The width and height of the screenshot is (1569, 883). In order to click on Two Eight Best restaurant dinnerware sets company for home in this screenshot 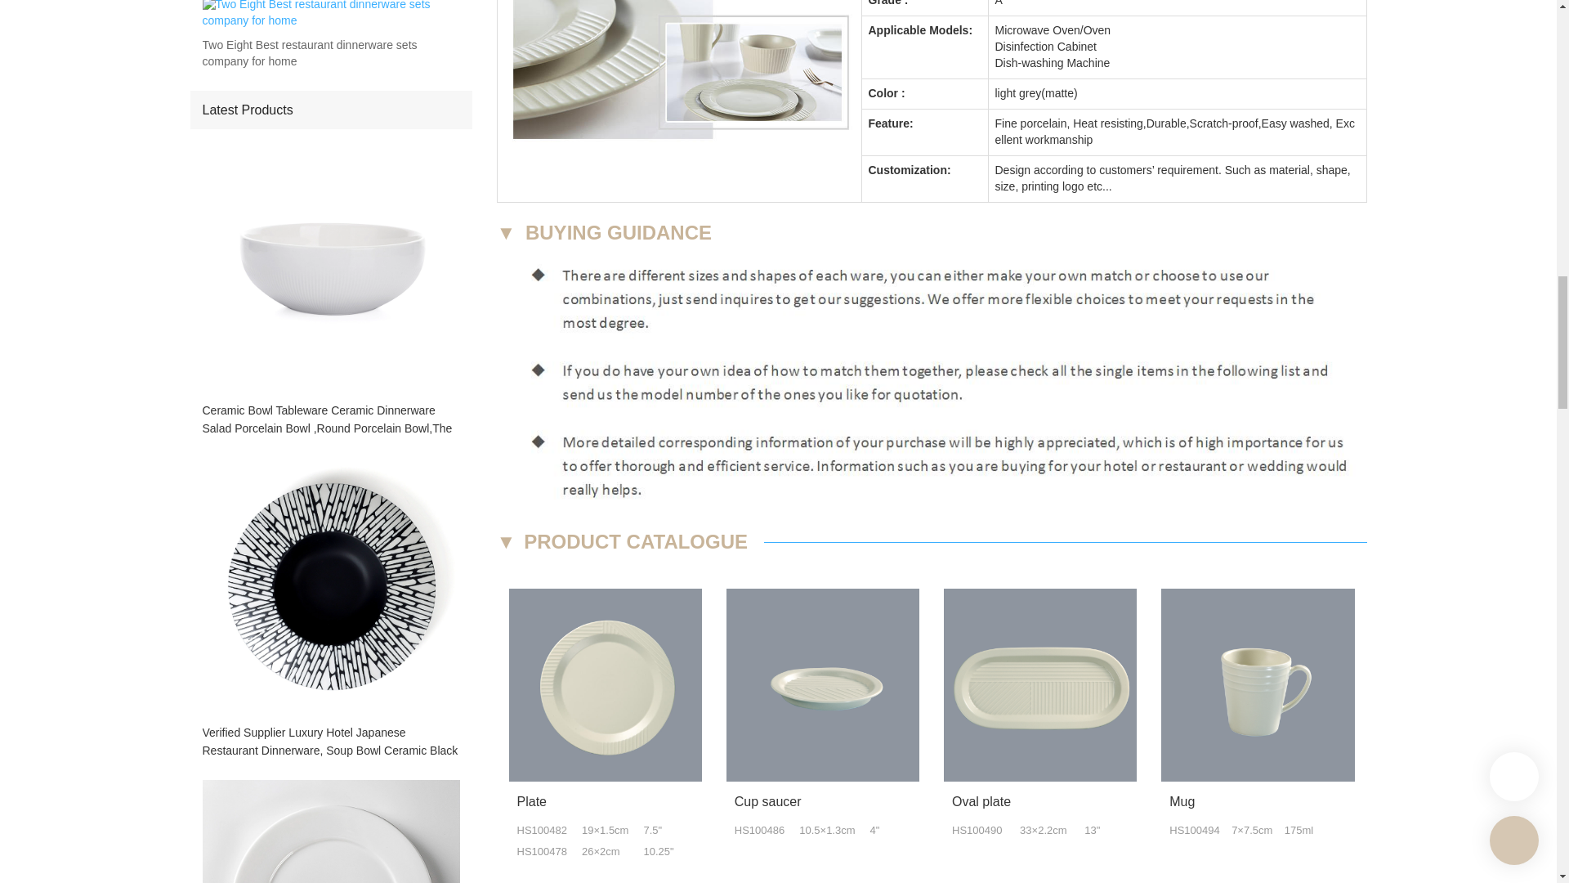, I will do `click(330, 54)`.